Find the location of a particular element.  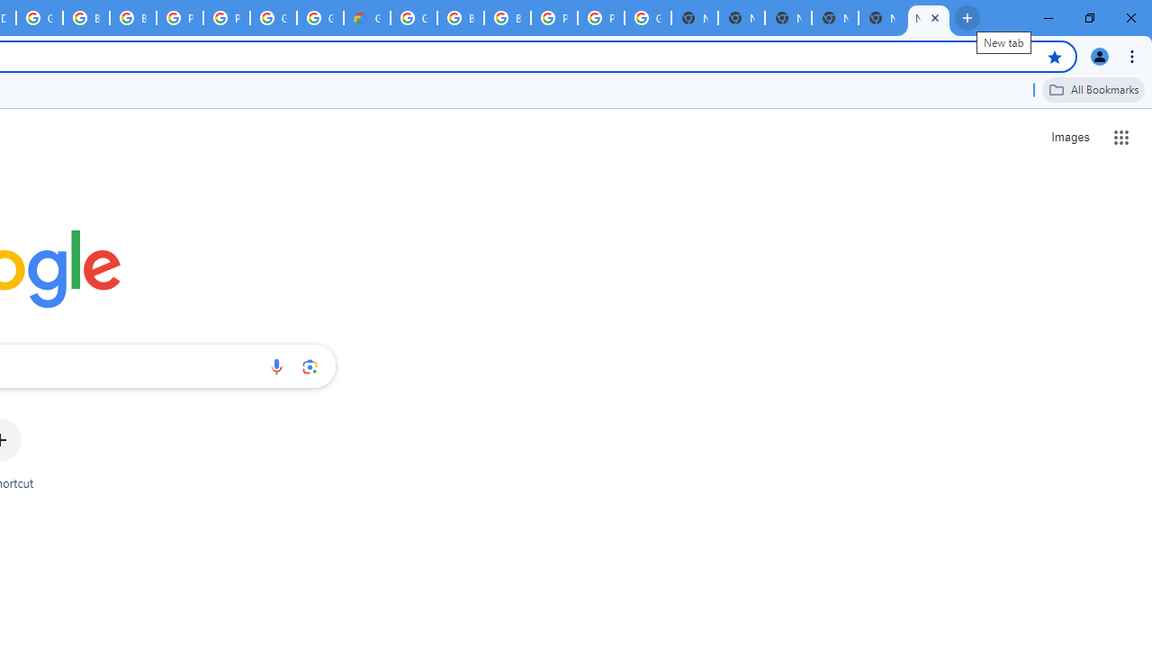

Browse Chrome as a guest - Computer - Google Chrome Help is located at coordinates (461, 18).